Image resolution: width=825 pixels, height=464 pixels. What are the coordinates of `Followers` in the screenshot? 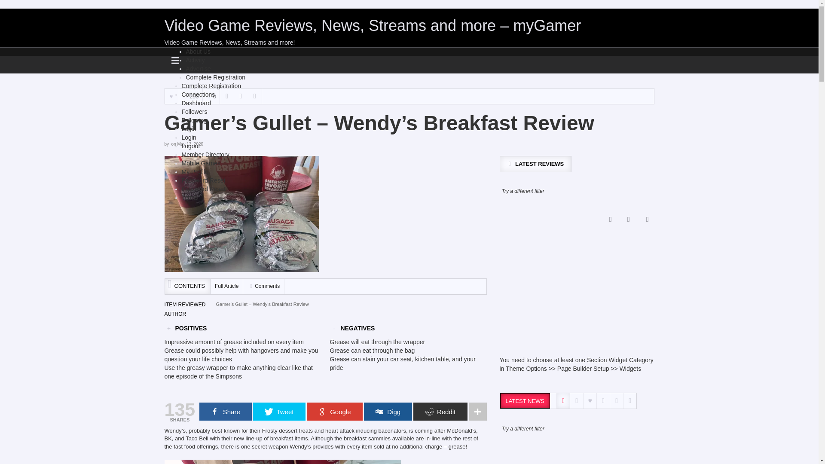 It's located at (194, 111).